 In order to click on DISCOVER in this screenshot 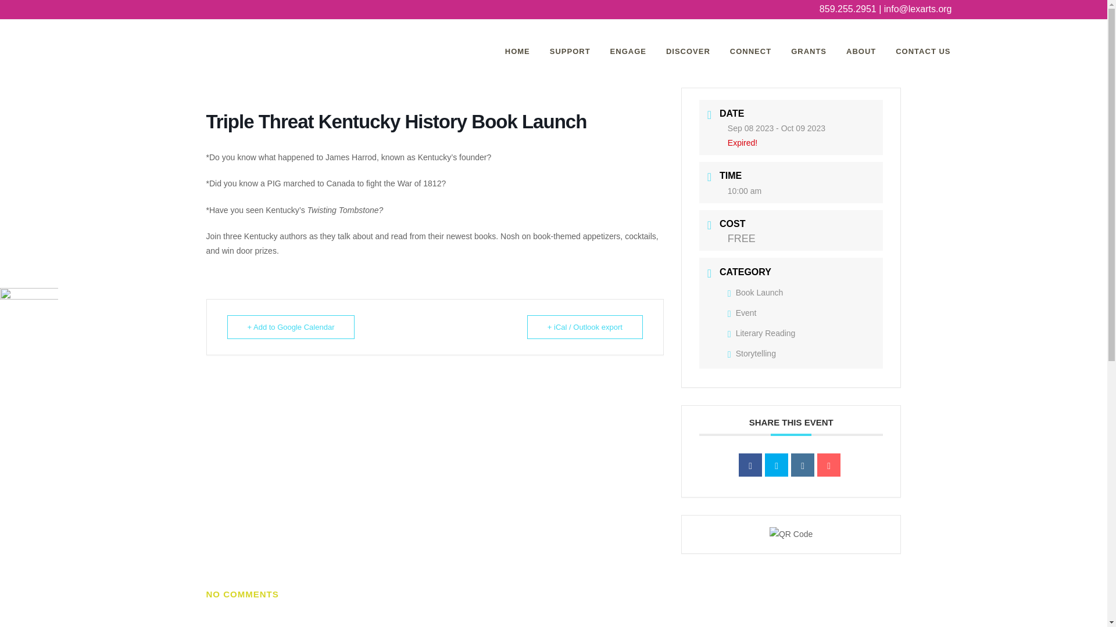, I will do `click(688, 51)`.